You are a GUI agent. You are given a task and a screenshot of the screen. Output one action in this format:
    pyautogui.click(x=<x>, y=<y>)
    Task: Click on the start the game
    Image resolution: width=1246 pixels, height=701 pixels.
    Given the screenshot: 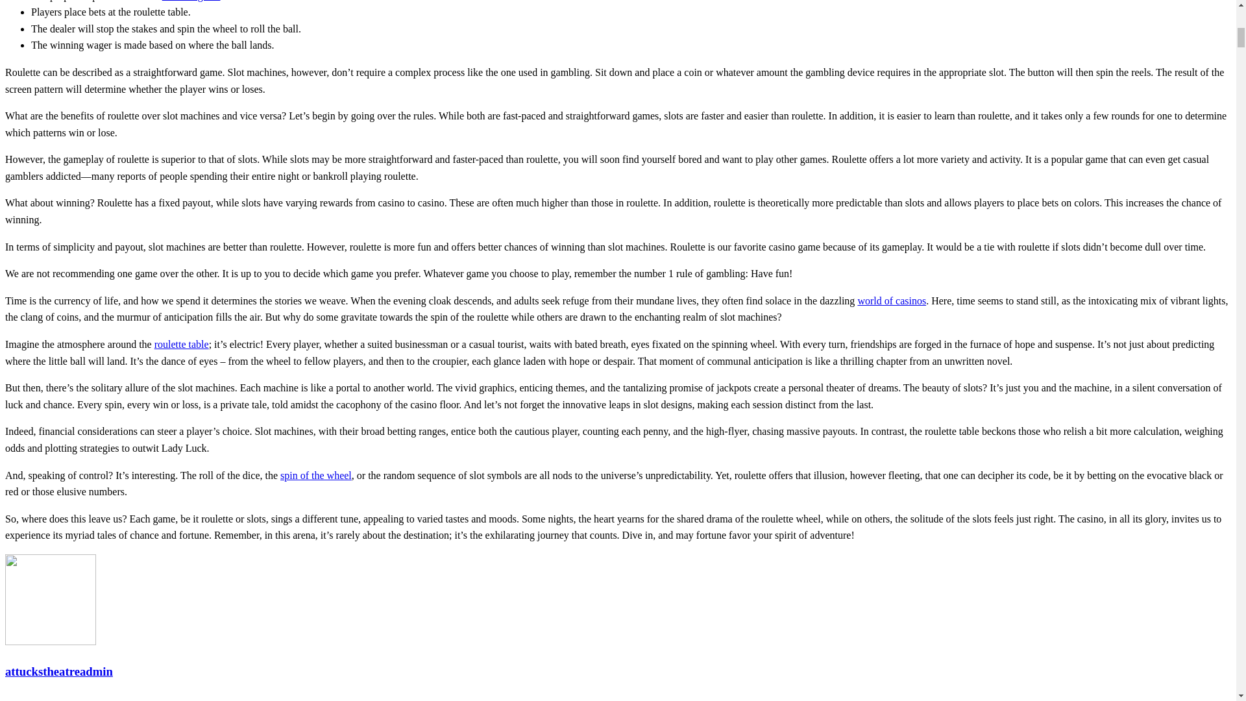 What is the action you would take?
    pyautogui.click(x=191, y=1)
    